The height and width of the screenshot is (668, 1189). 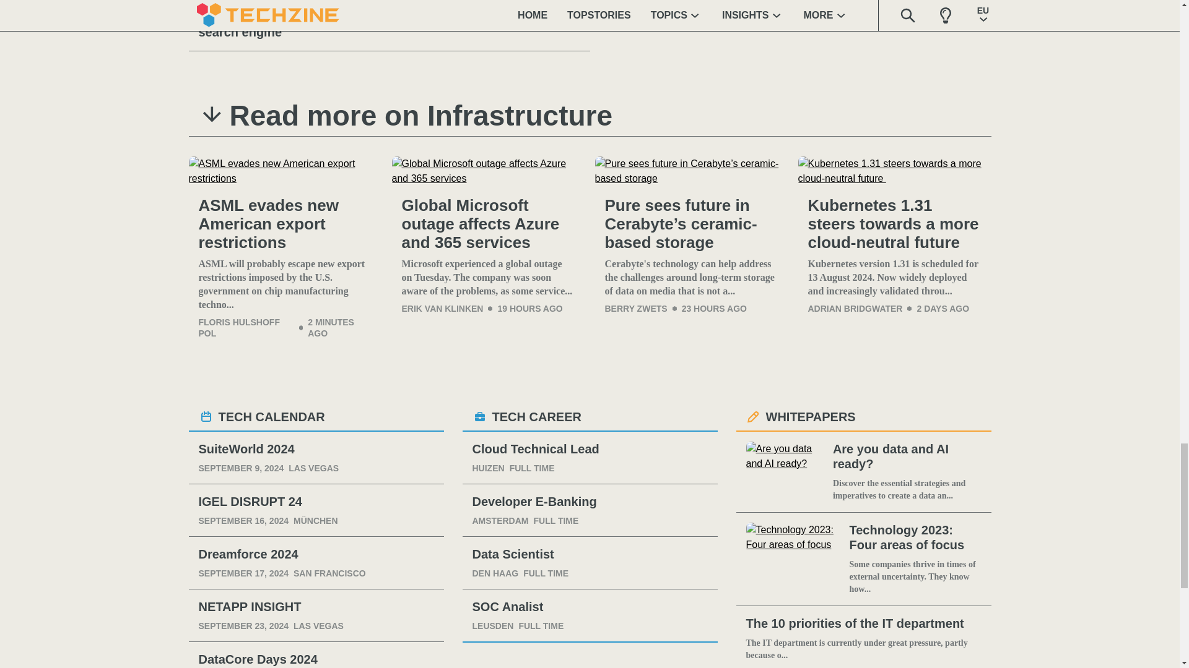 I want to click on Global Microsoft outage affects Azure and 365 services, so click(x=488, y=224).